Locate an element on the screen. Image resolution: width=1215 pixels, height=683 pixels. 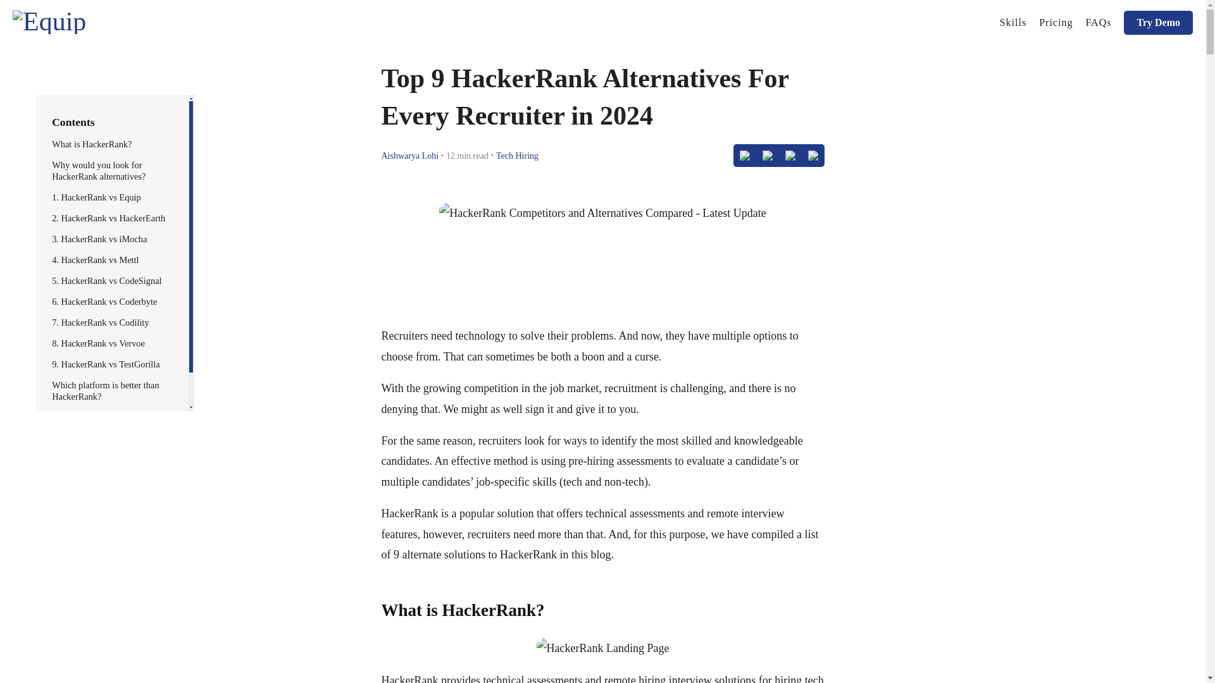
9. HackerRank vs TestGorilla is located at coordinates (106, 364).